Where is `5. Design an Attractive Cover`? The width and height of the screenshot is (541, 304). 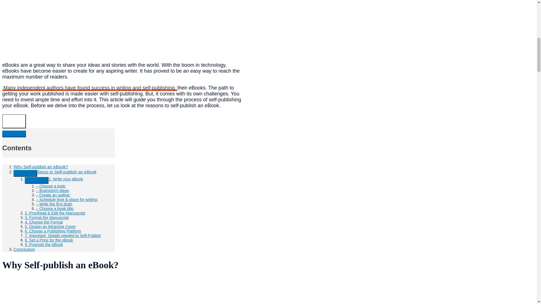
5. Design an Attractive Cover is located at coordinates (50, 227).